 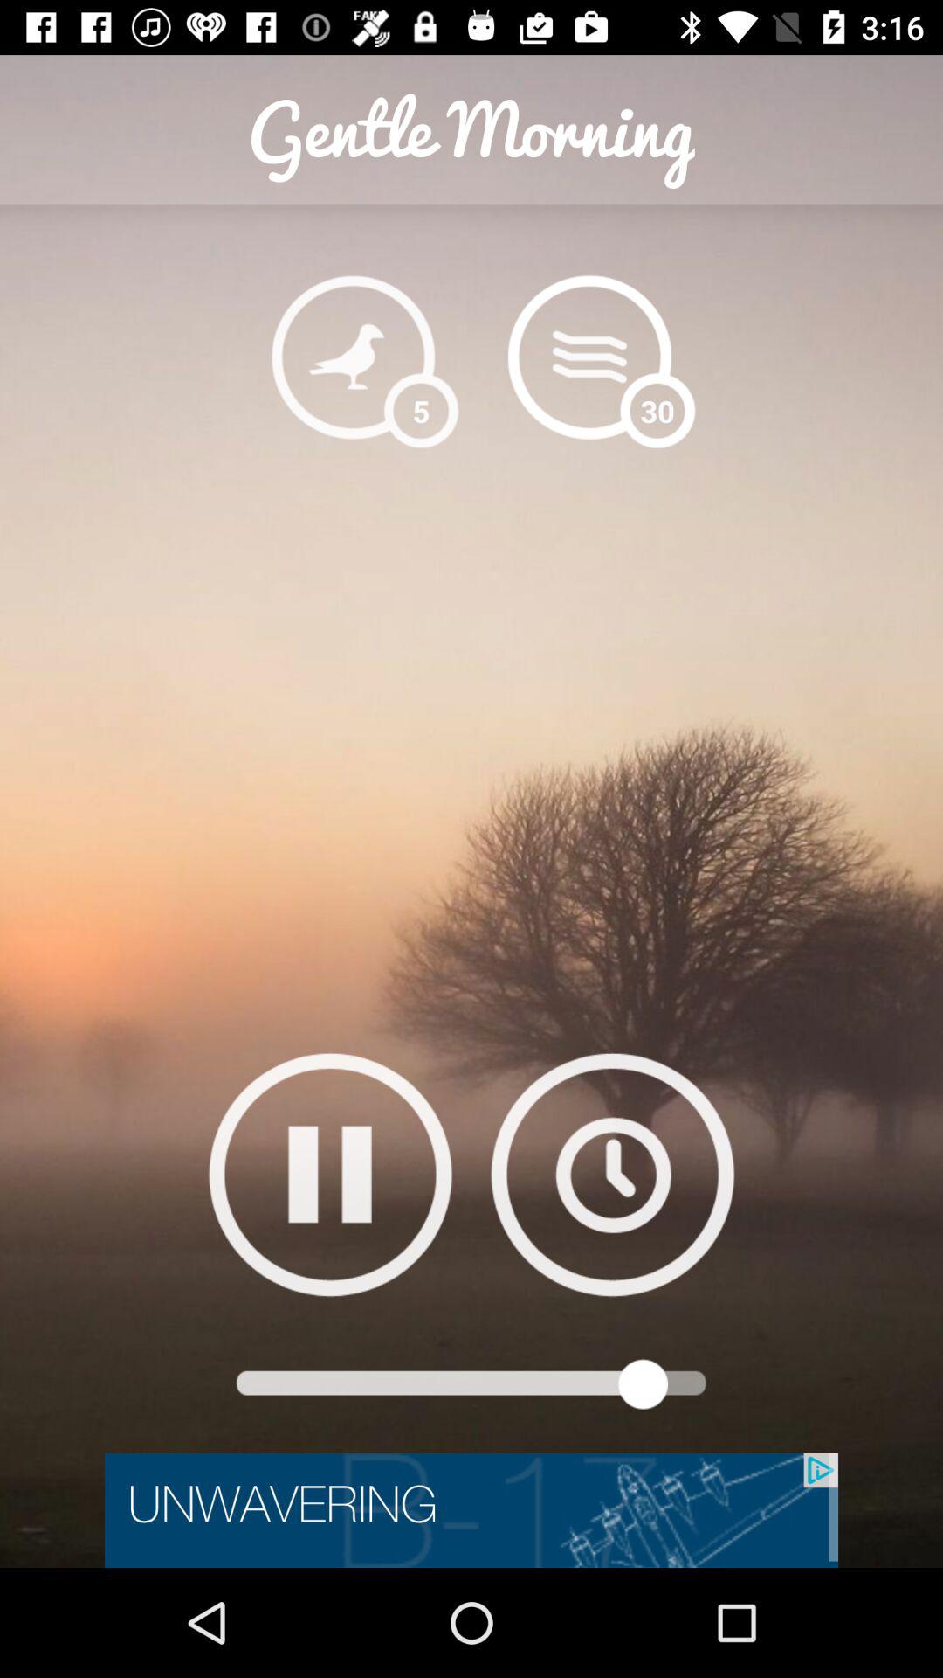 What do you see at coordinates (353, 357) in the screenshot?
I see `select bird sounds` at bounding box center [353, 357].